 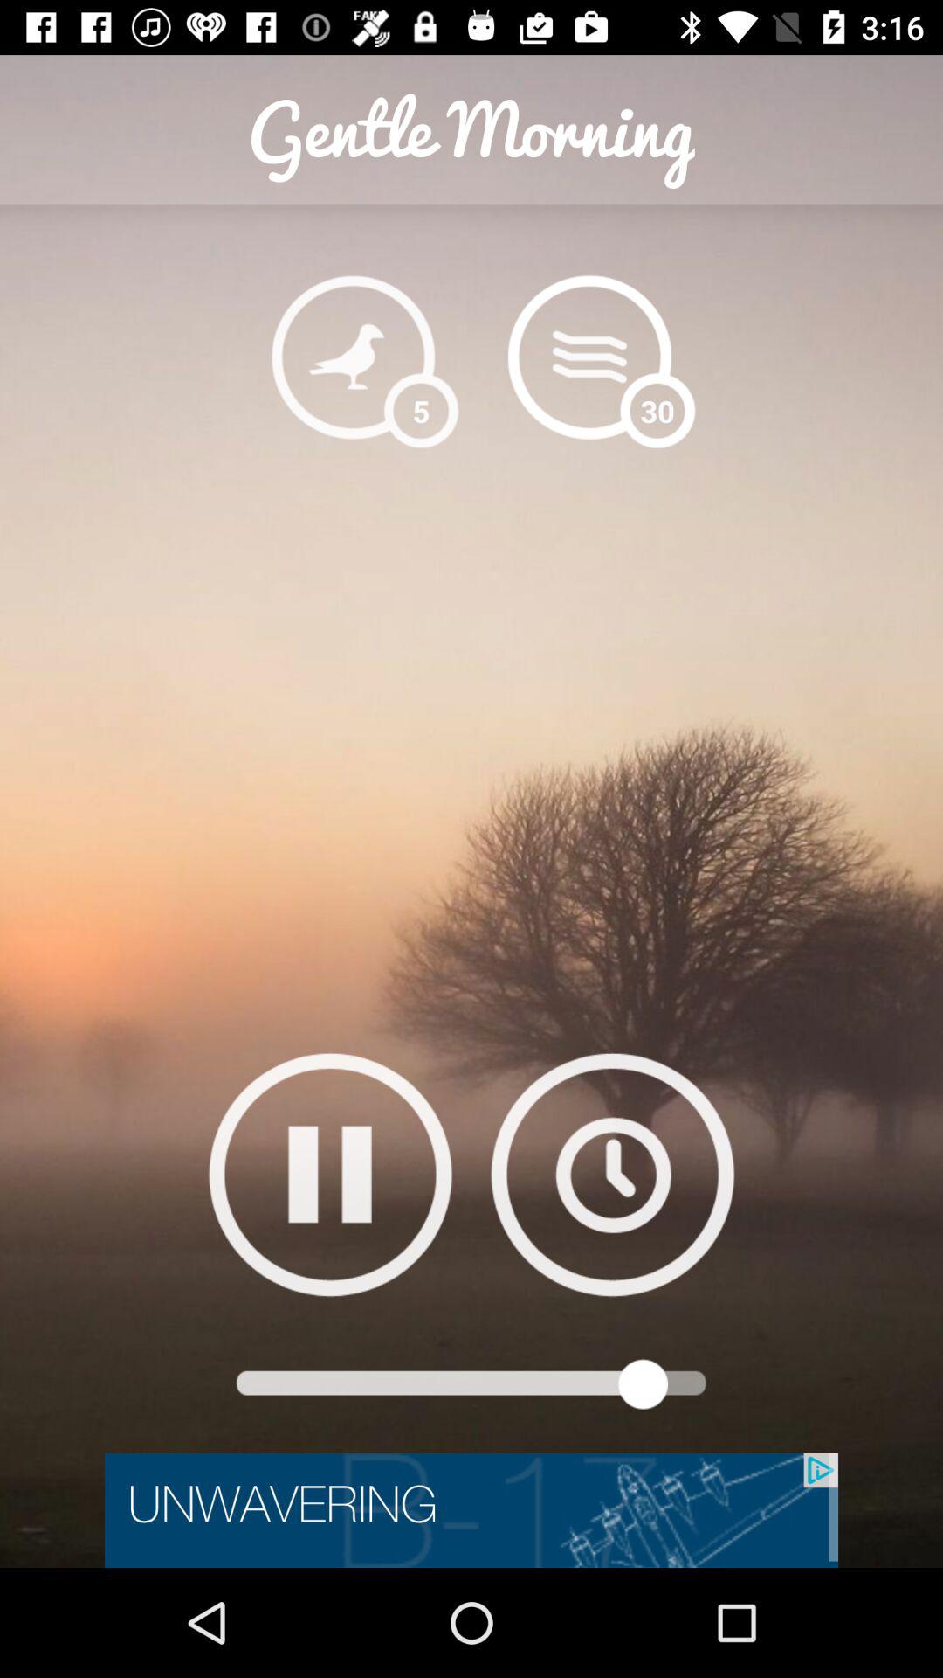 What do you see at coordinates (353, 357) in the screenshot?
I see `select bird sounds` at bounding box center [353, 357].